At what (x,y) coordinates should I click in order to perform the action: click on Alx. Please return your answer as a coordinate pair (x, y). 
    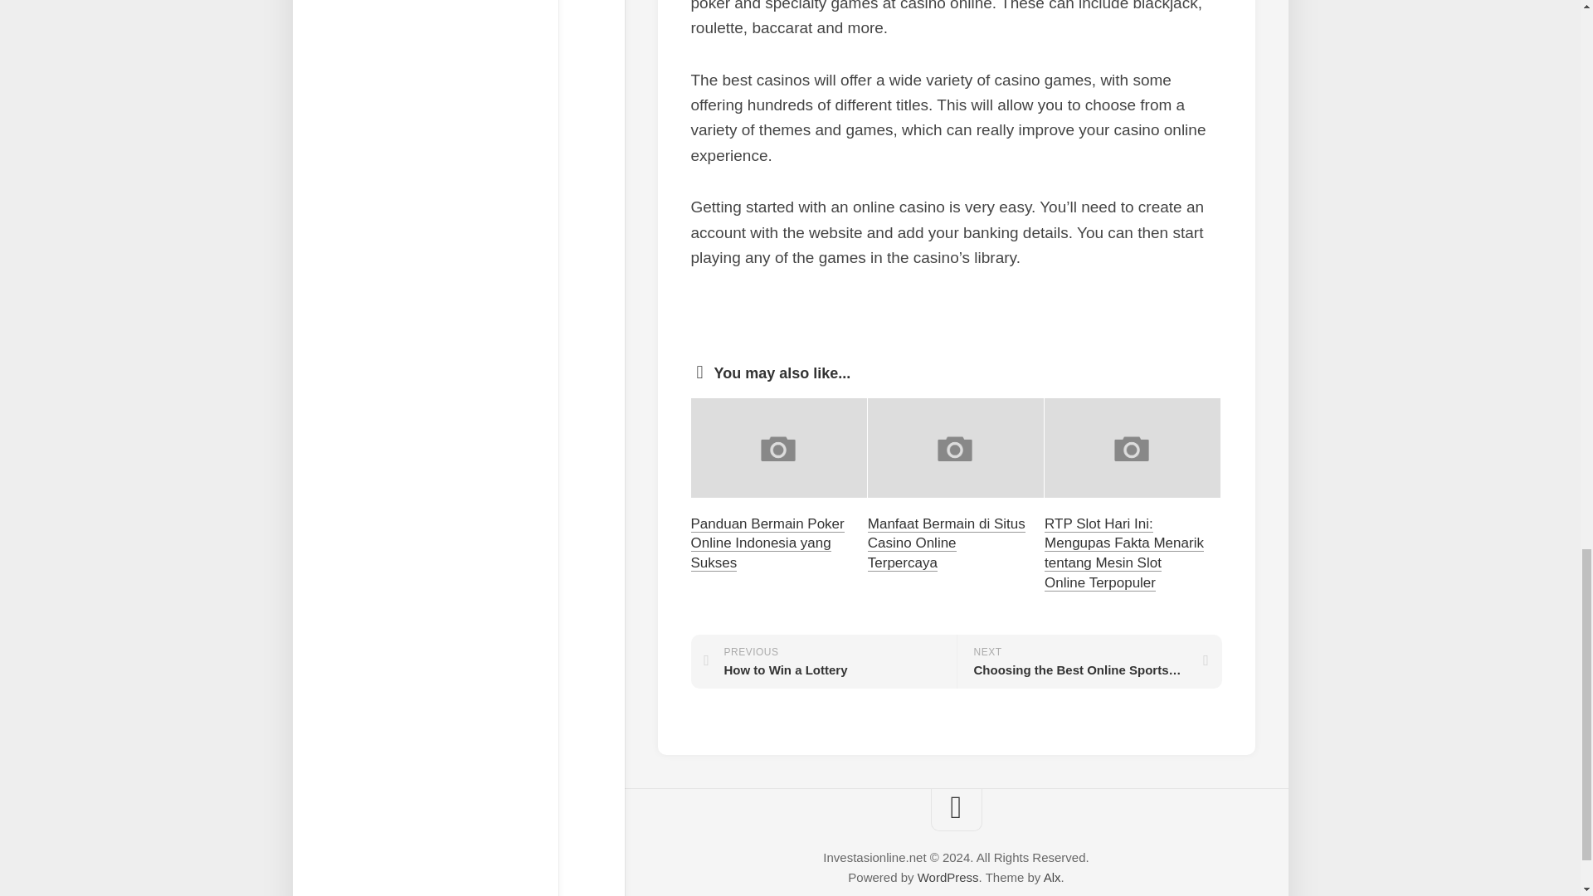
    Looking at the image, I should click on (1089, 661).